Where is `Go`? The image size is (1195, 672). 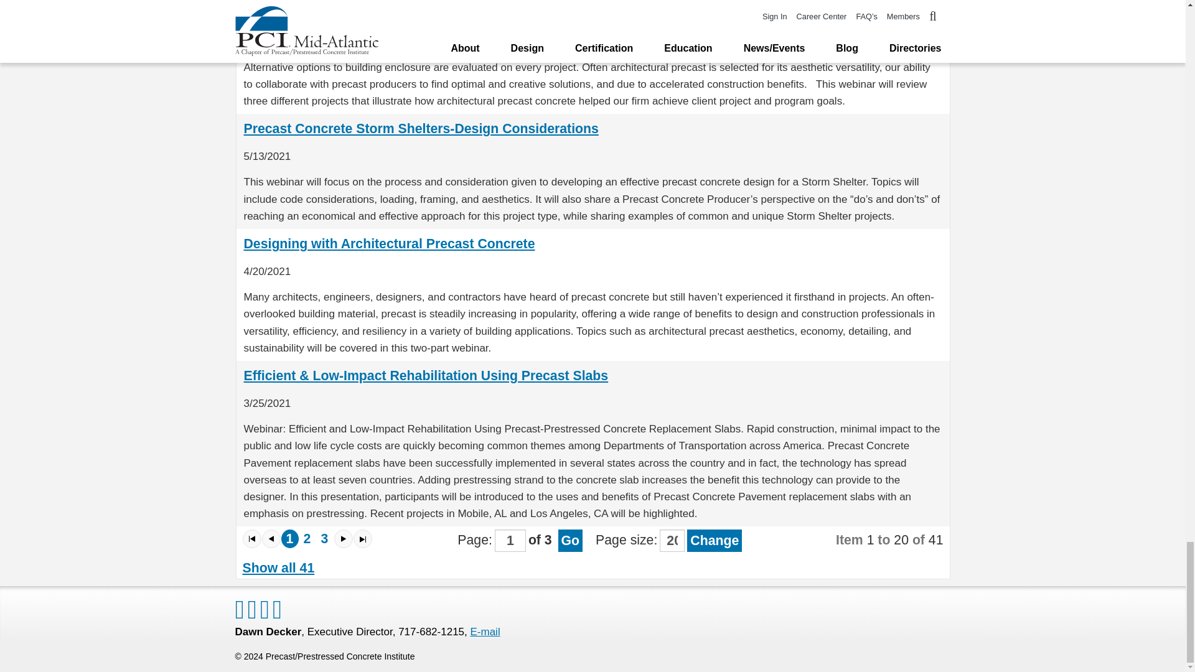
Go is located at coordinates (570, 540).